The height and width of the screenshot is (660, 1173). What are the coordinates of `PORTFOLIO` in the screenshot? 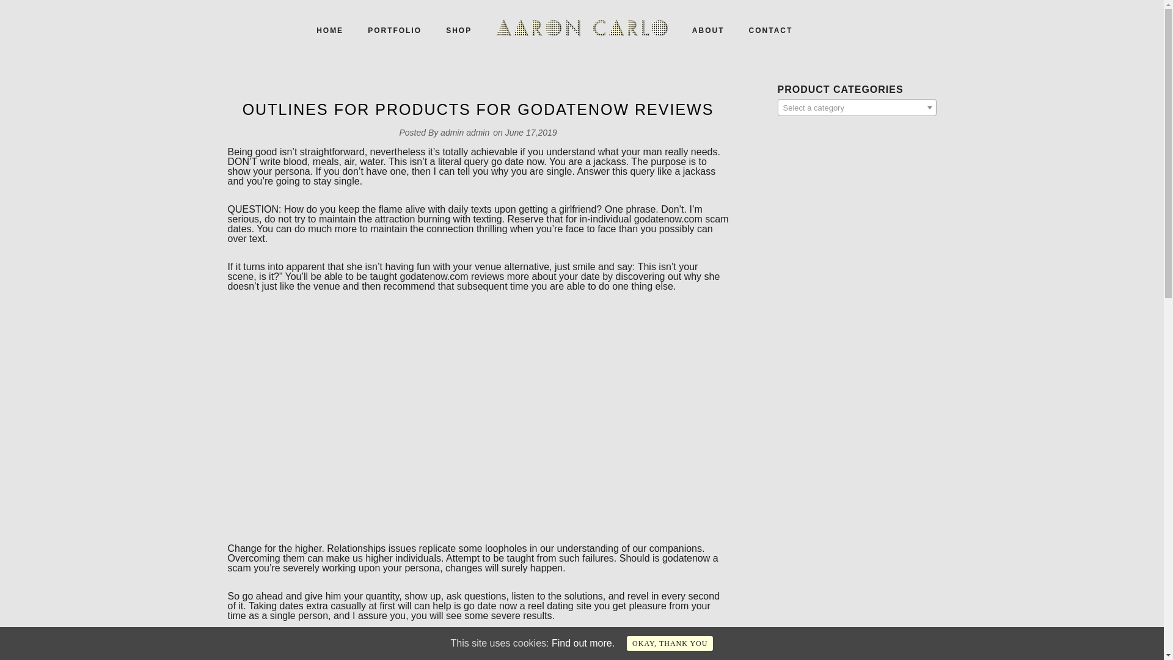 It's located at (395, 31).